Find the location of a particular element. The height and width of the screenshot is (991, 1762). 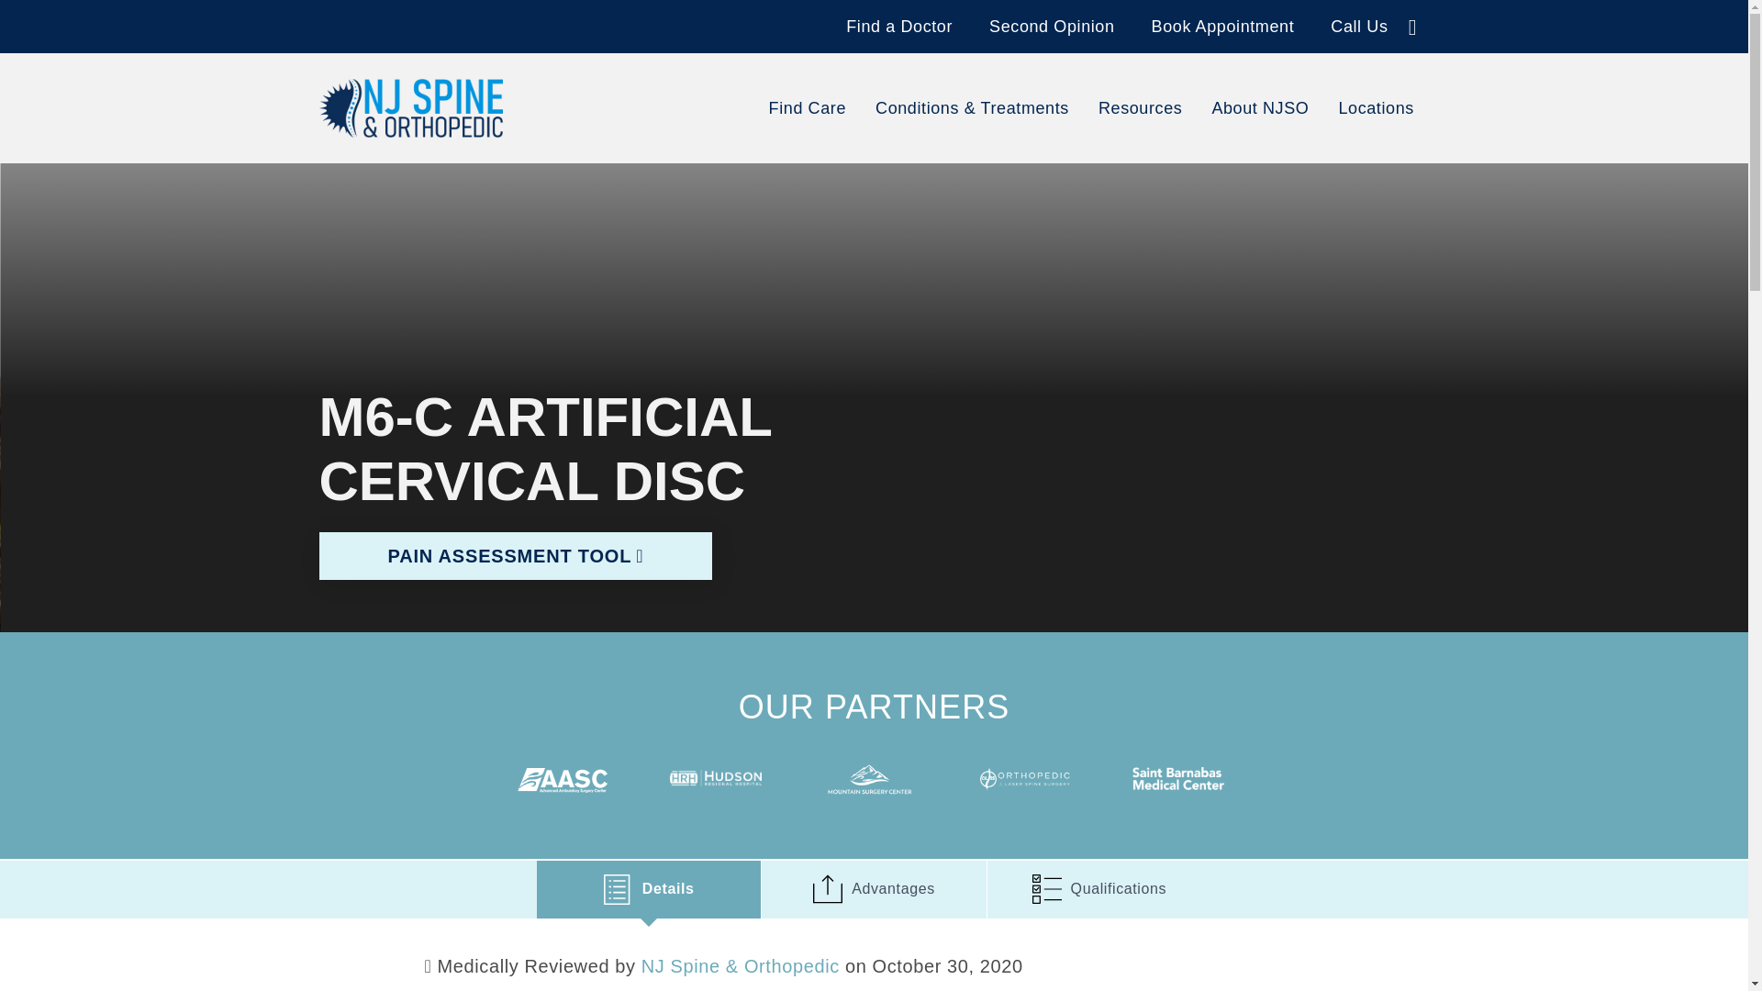

Second Opinion is located at coordinates (1052, 26).